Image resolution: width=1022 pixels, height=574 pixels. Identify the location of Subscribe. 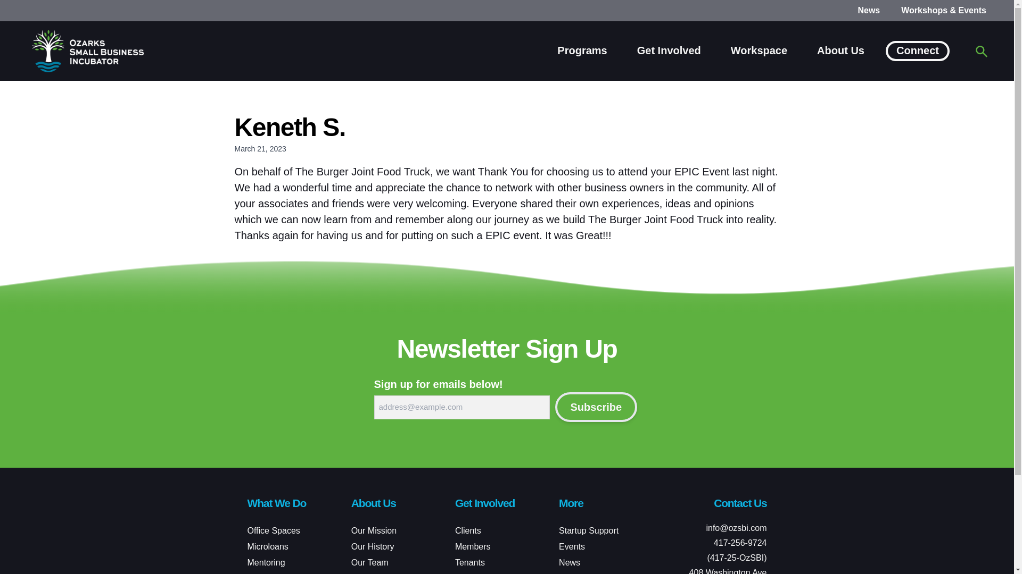
(596, 407).